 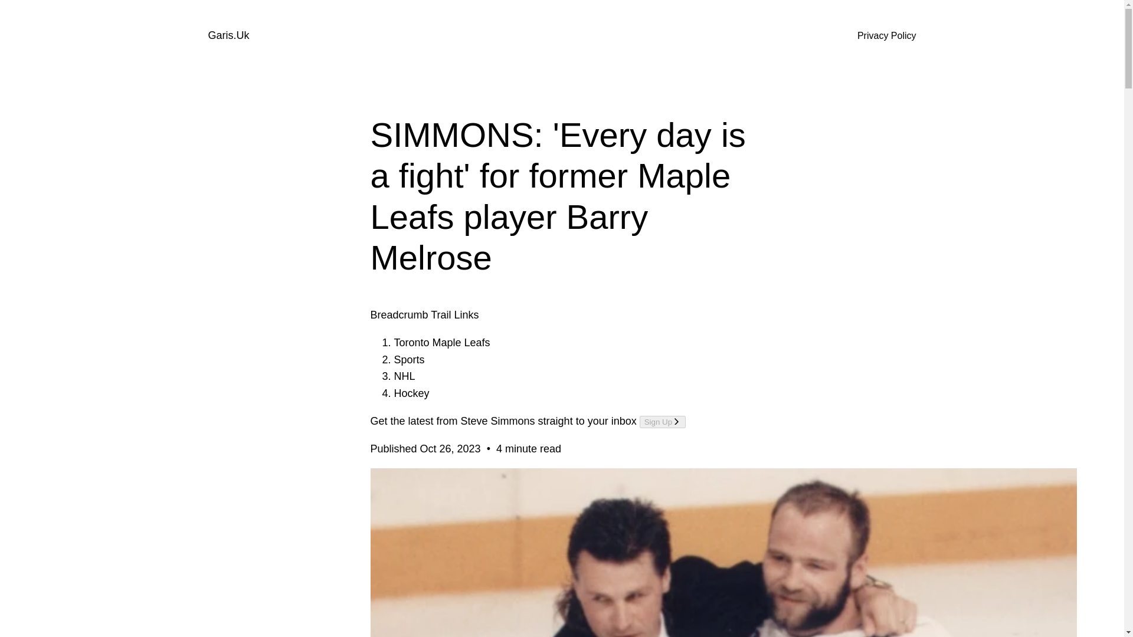 What do you see at coordinates (228, 35) in the screenshot?
I see `Garis.Uk` at bounding box center [228, 35].